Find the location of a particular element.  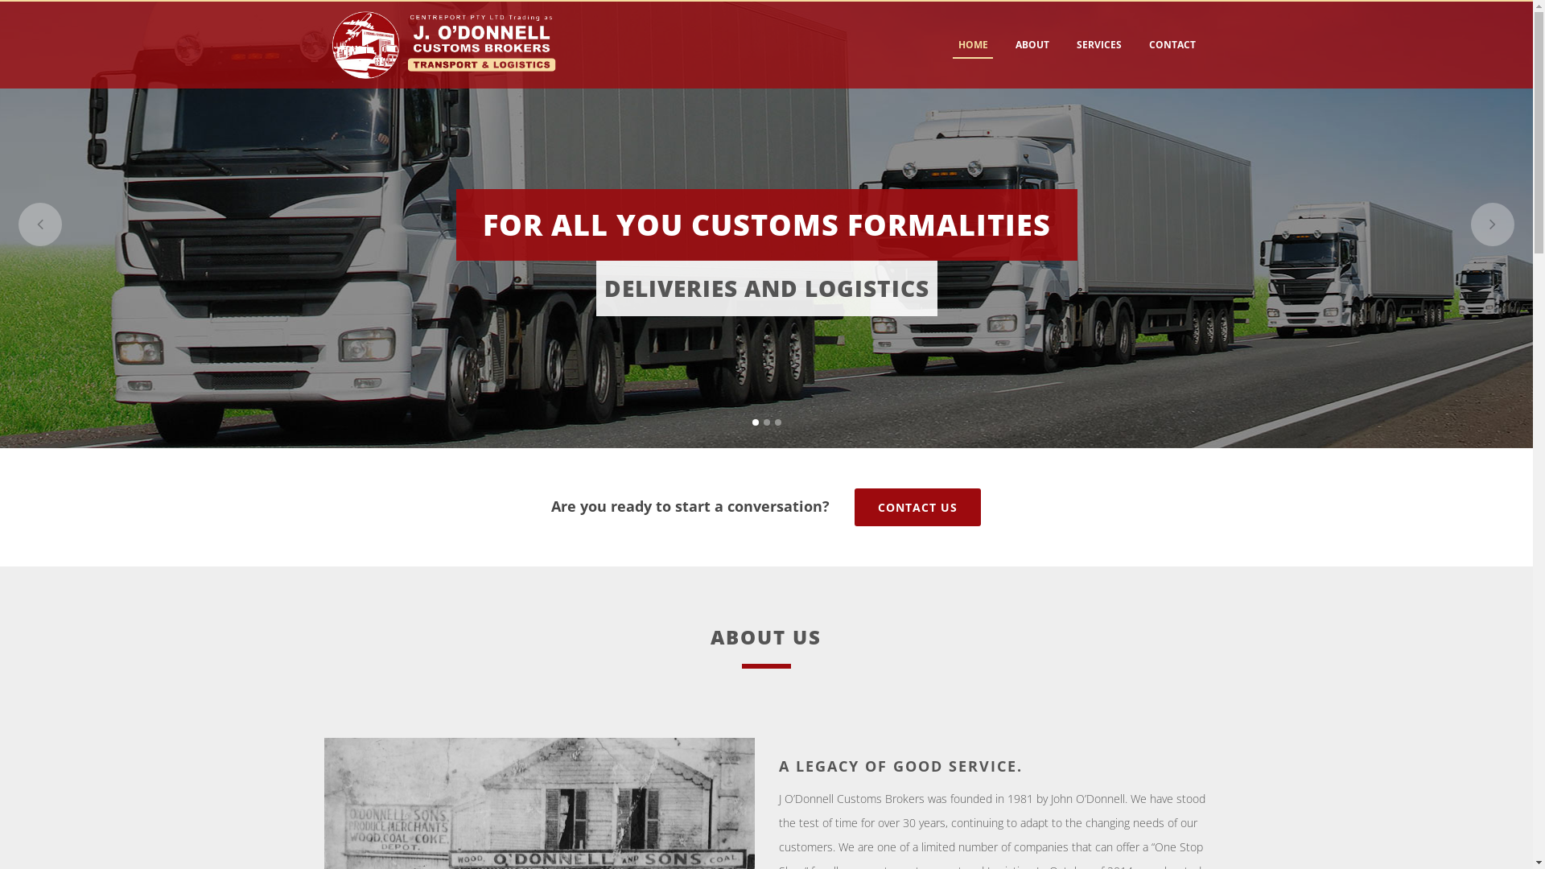

CONTACT is located at coordinates (1172, 45).